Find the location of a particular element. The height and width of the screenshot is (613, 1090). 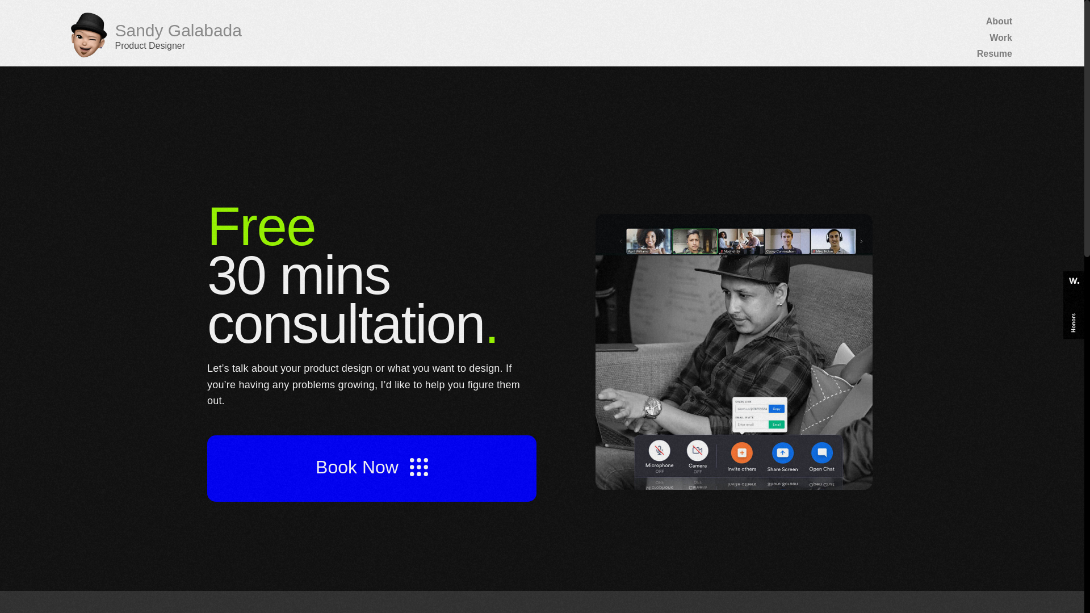

Resume is located at coordinates (962, 14).